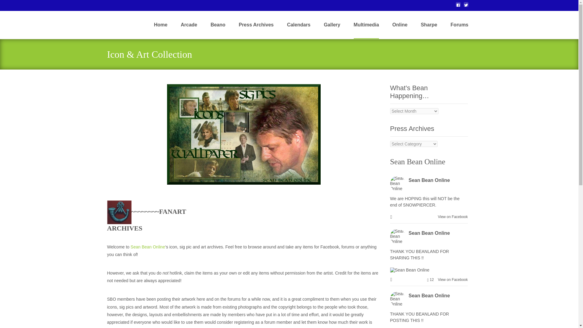 The width and height of the screenshot is (583, 328). Describe the element at coordinates (367, 25) in the screenshot. I see `Multimedia` at that location.